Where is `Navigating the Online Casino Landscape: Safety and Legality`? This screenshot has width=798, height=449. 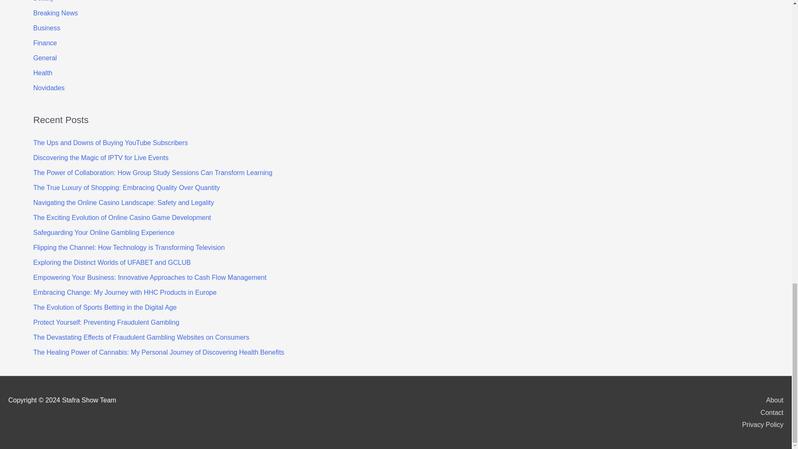
Navigating the Online Casino Landscape: Safety and Legality is located at coordinates (123, 202).